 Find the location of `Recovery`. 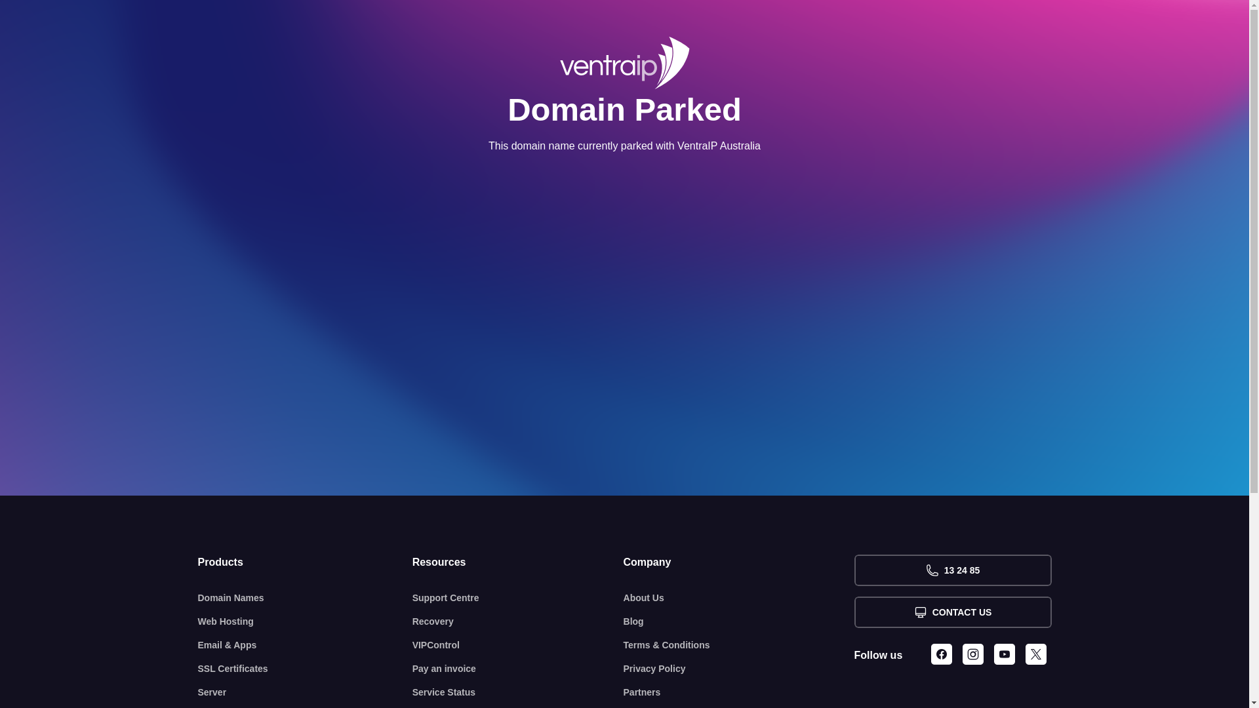

Recovery is located at coordinates (518, 621).